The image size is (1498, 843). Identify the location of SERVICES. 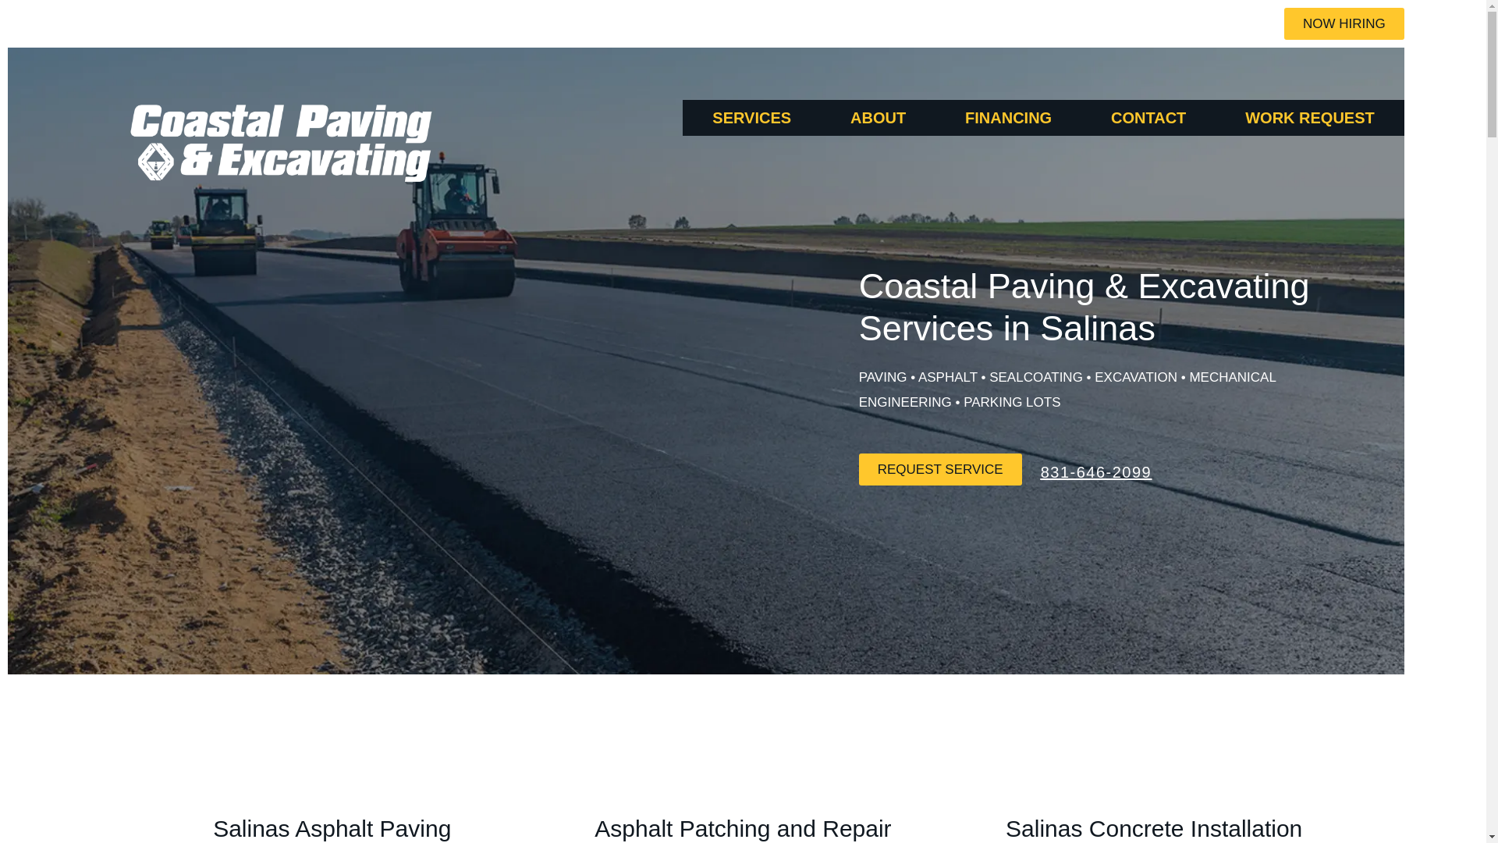
(752, 117).